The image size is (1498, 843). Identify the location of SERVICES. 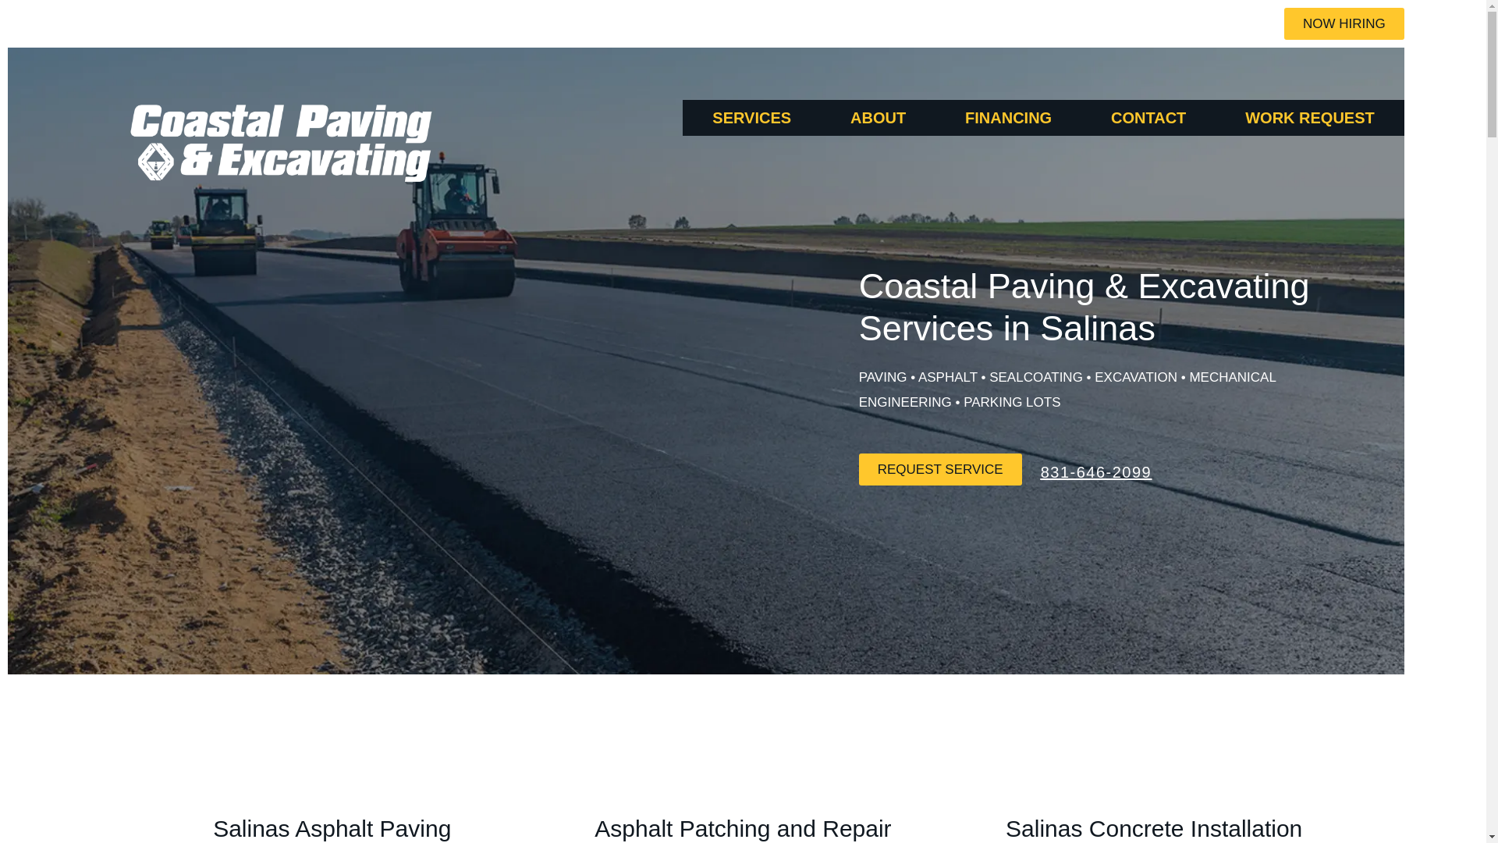
(752, 117).